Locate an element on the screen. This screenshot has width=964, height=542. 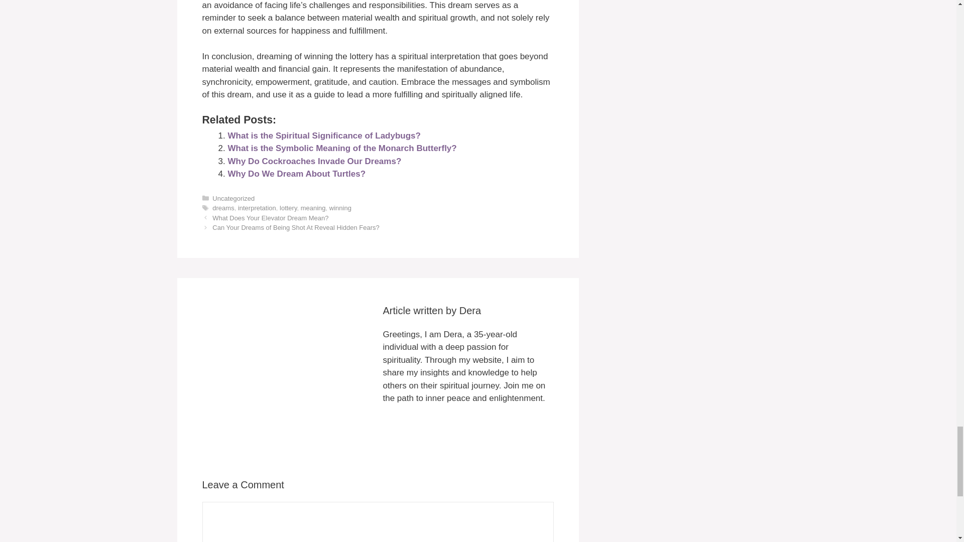
winning is located at coordinates (340, 208).